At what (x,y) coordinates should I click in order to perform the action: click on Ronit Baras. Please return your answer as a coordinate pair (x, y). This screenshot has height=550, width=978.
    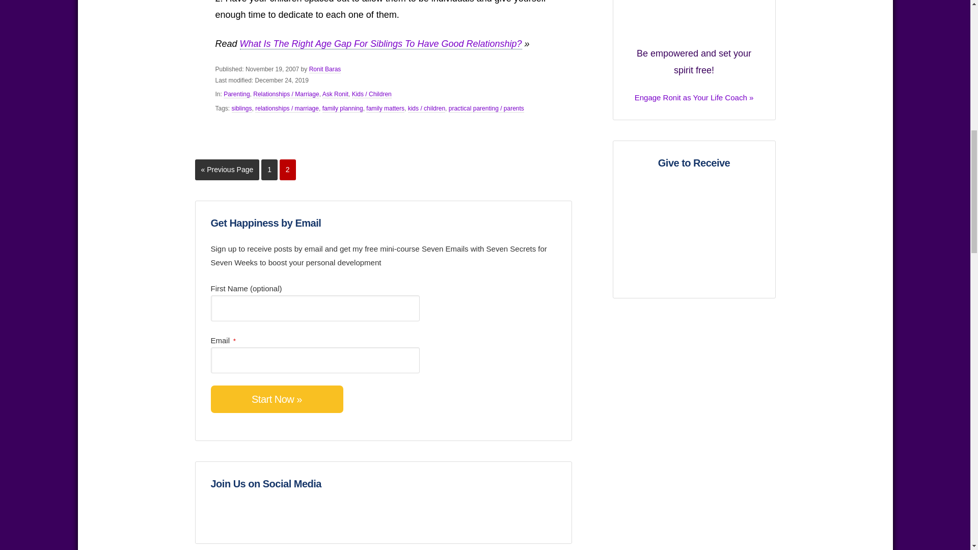
    Looking at the image, I should click on (288, 170).